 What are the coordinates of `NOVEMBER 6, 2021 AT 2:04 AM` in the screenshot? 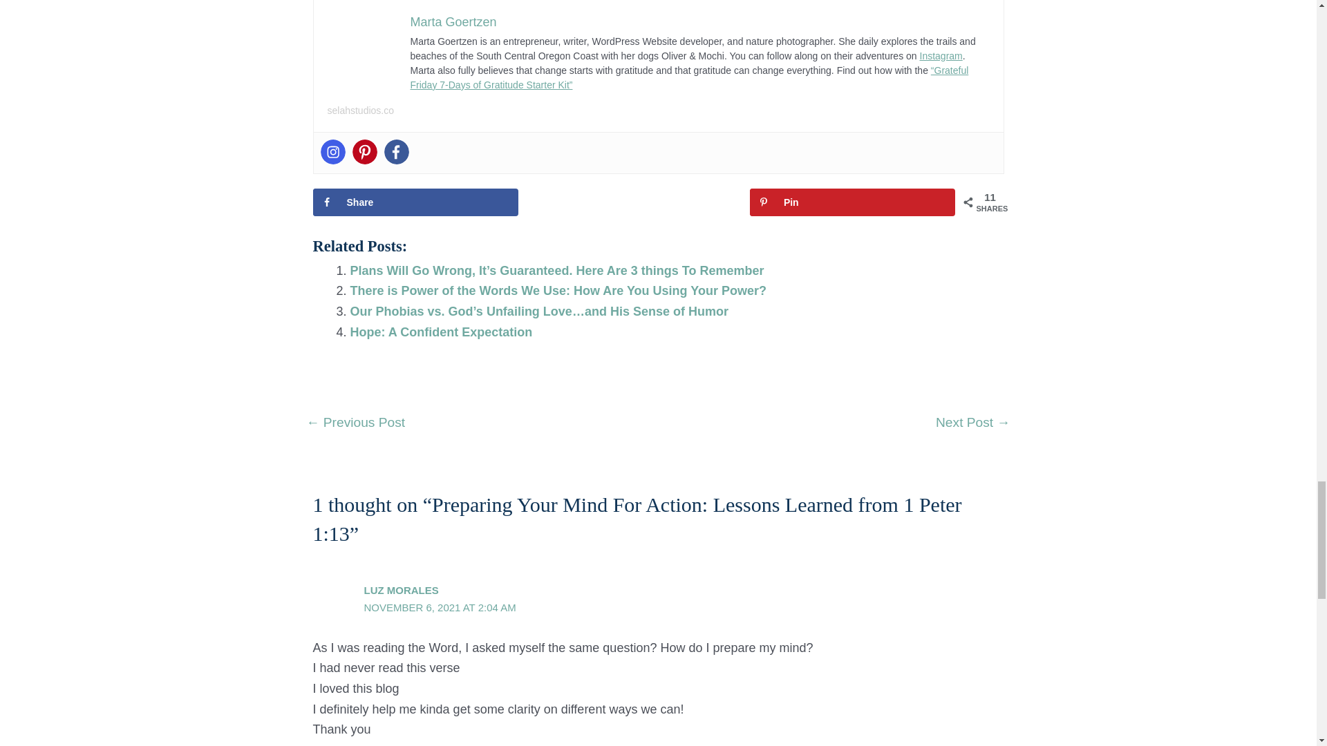 It's located at (440, 606).